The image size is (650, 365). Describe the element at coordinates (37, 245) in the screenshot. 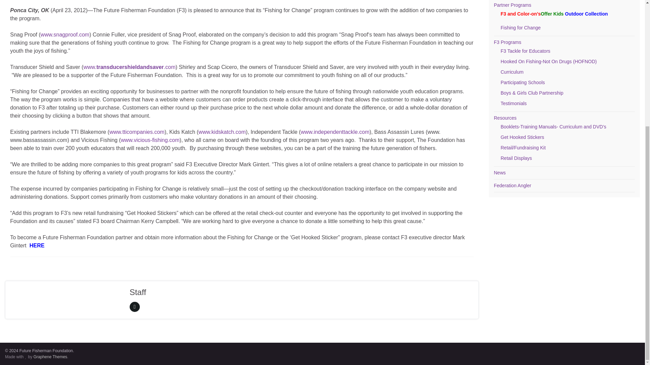

I see `HERE` at that location.